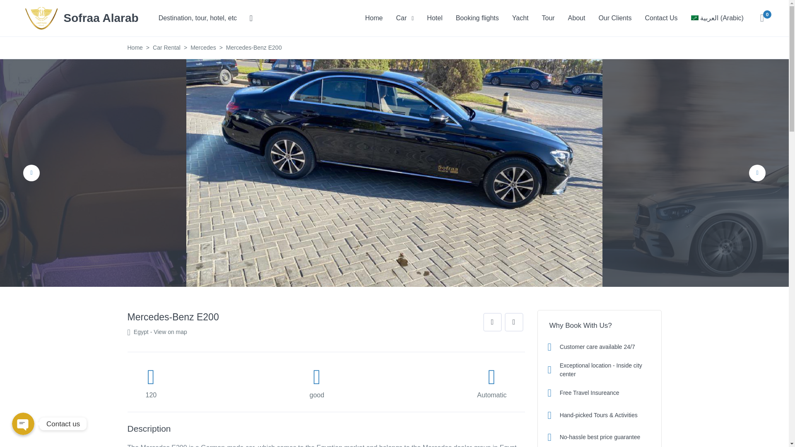 The image size is (795, 447). Describe the element at coordinates (520, 18) in the screenshot. I see `Yacht` at that location.